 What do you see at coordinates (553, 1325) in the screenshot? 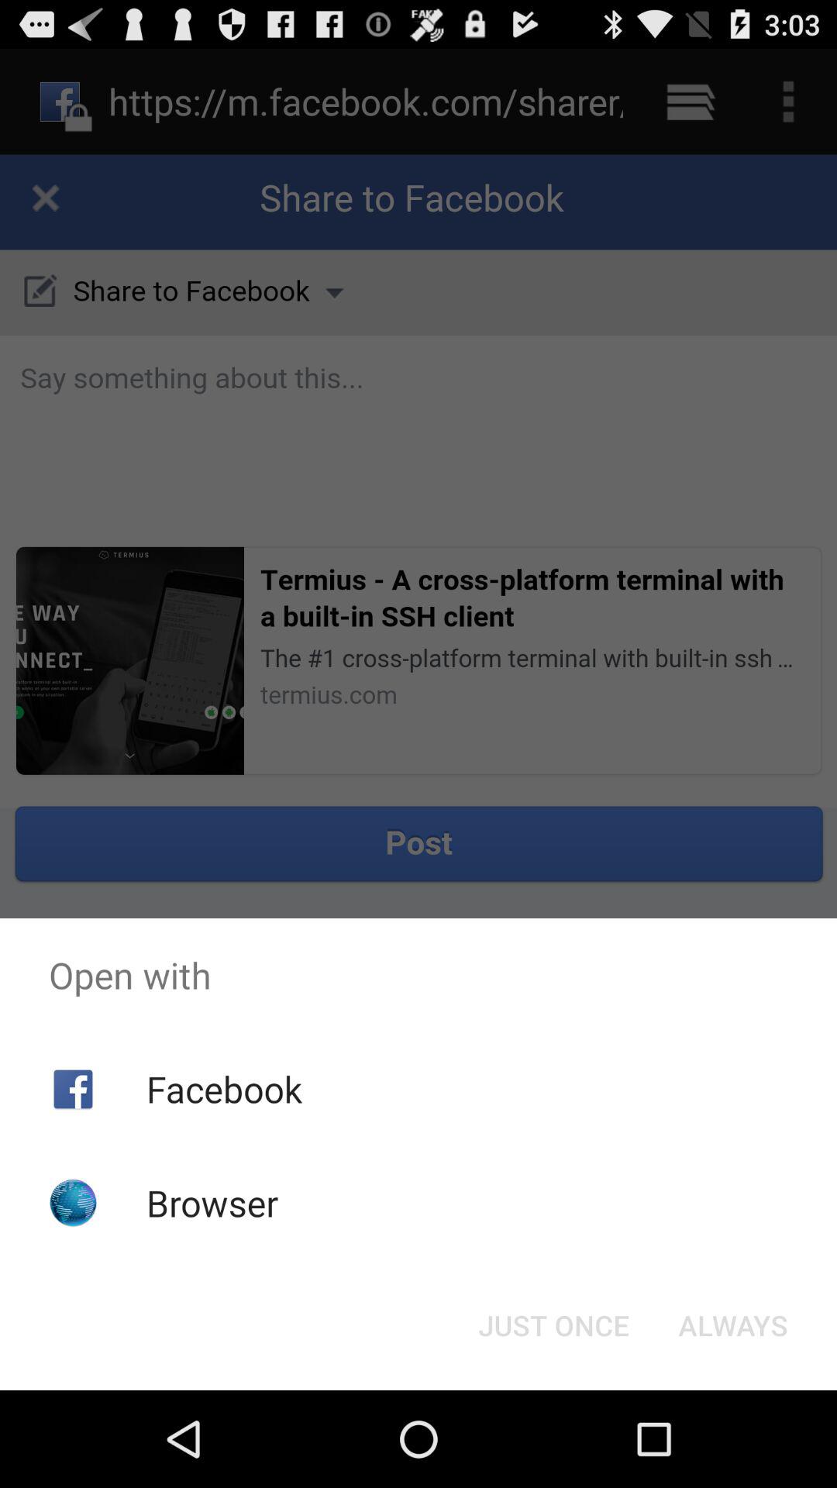
I see `click button at the bottom` at bounding box center [553, 1325].